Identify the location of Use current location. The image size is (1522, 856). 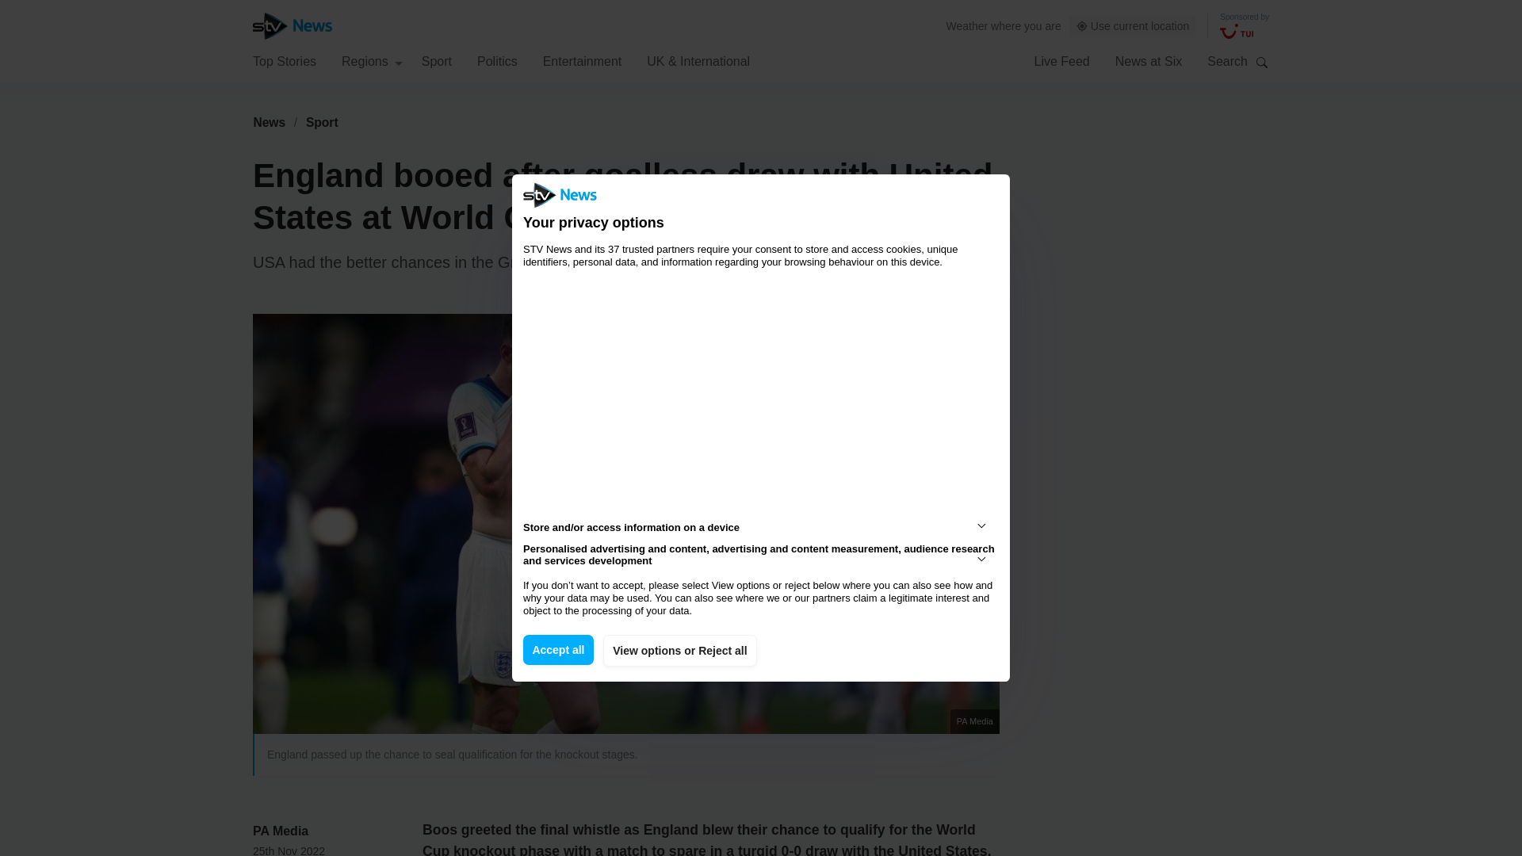
(1133, 26).